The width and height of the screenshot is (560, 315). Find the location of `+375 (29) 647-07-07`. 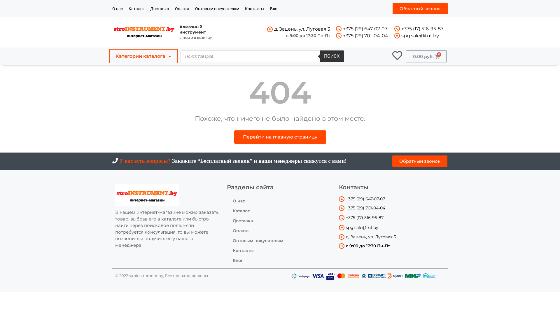

+375 (29) 647-07-07 is located at coordinates (365, 29).